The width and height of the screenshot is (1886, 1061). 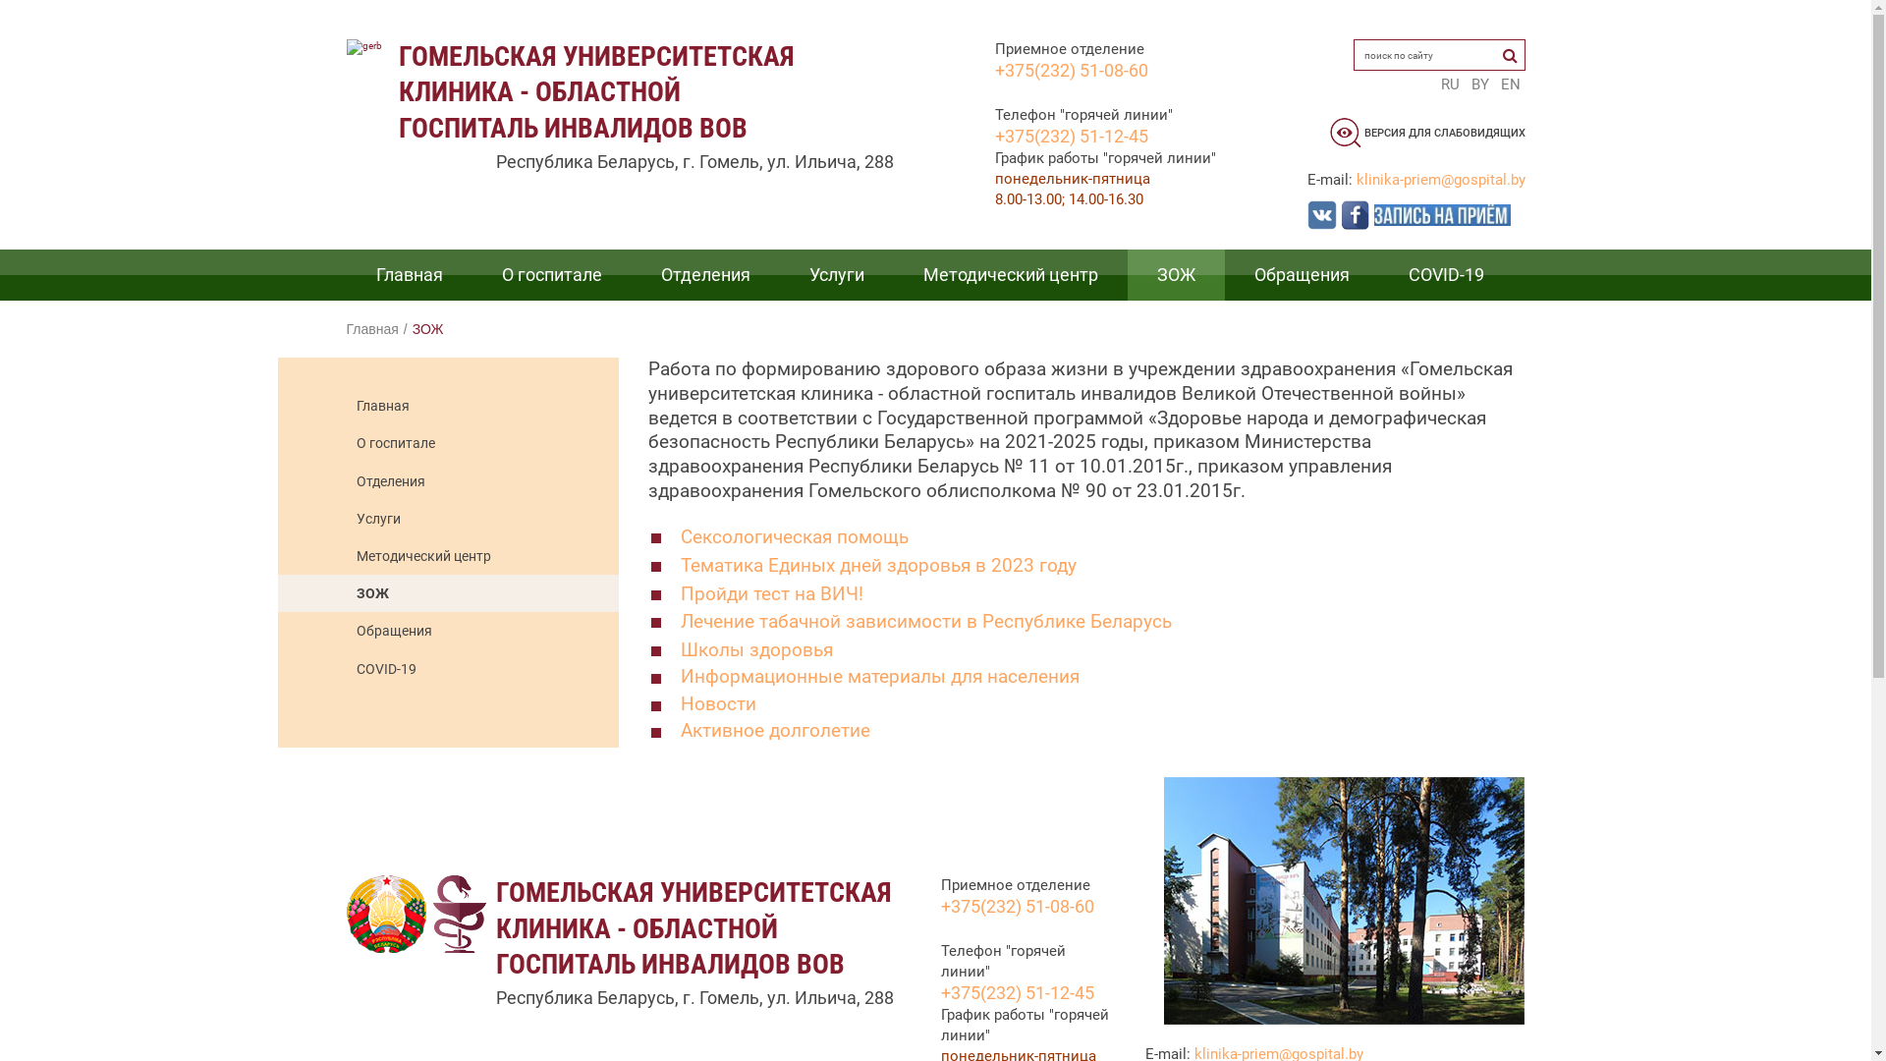 I want to click on RU, so click(x=1450, y=84).